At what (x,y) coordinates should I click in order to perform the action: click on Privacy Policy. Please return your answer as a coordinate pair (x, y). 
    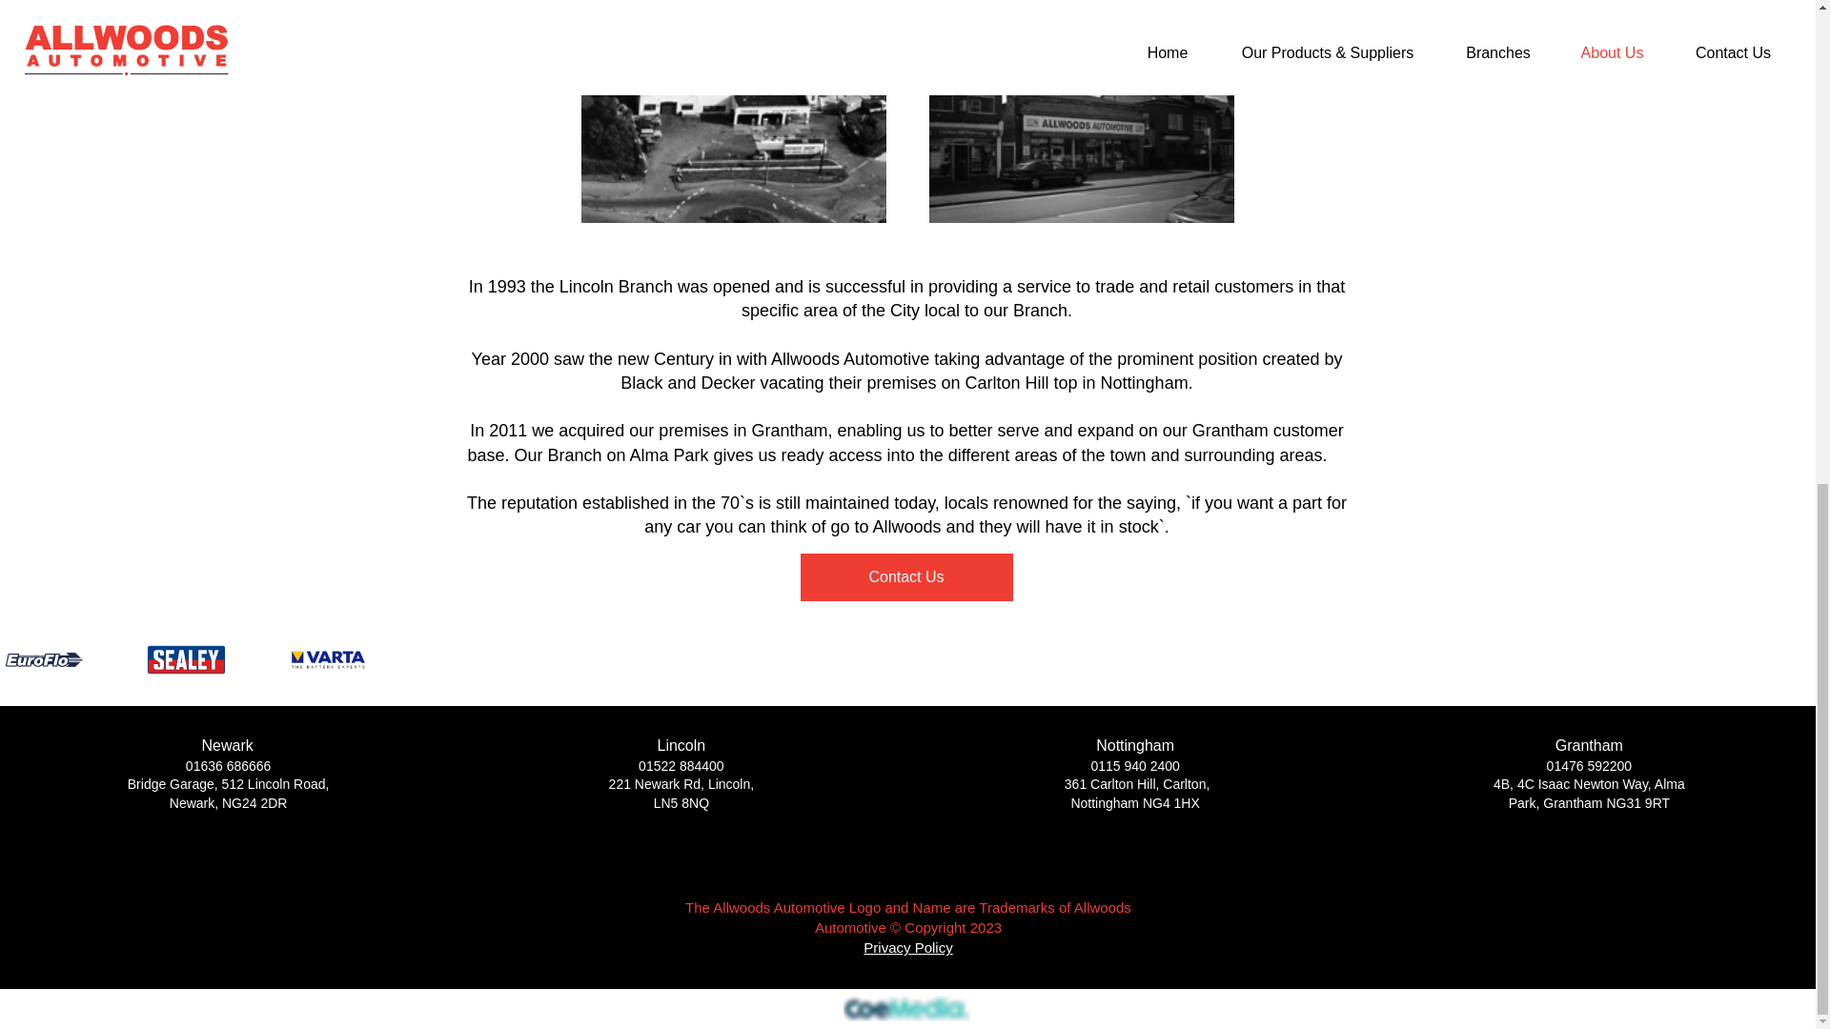
    Looking at the image, I should click on (907, 947).